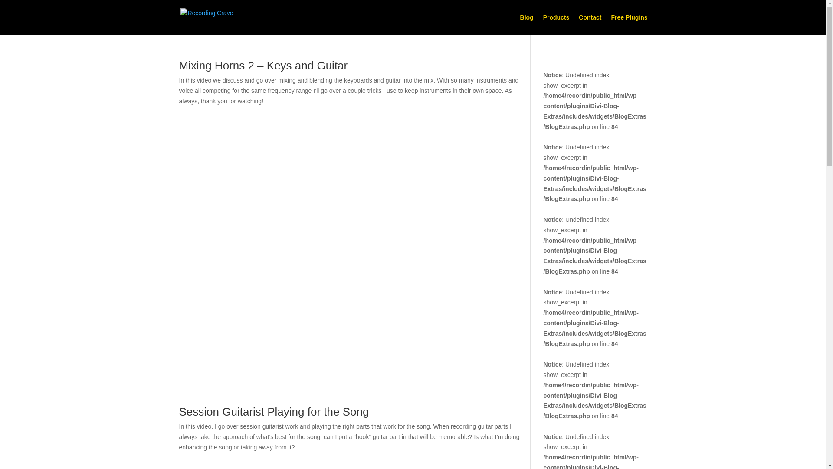  Describe the element at coordinates (274, 412) in the screenshot. I see `Session Guitarist Playing for the Song` at that location.